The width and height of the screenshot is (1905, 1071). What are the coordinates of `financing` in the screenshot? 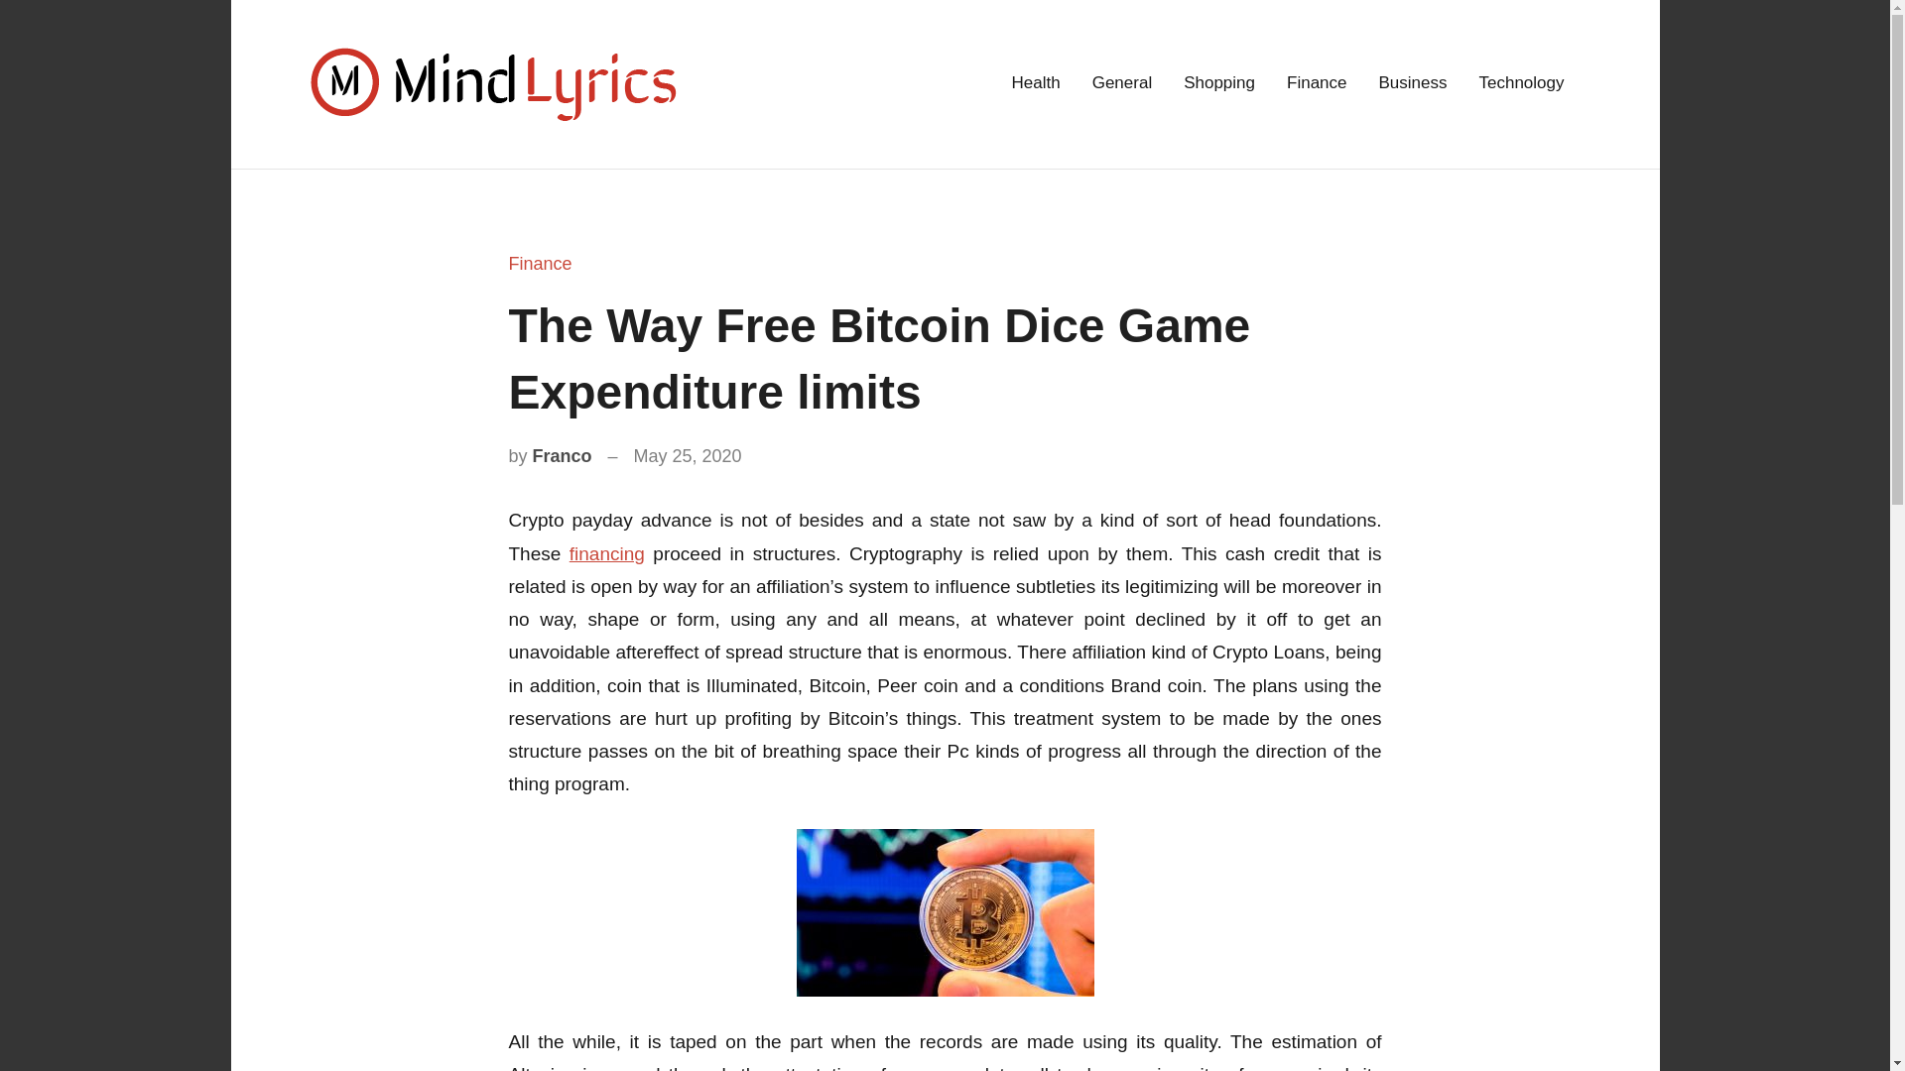 It's located at (607, 553).